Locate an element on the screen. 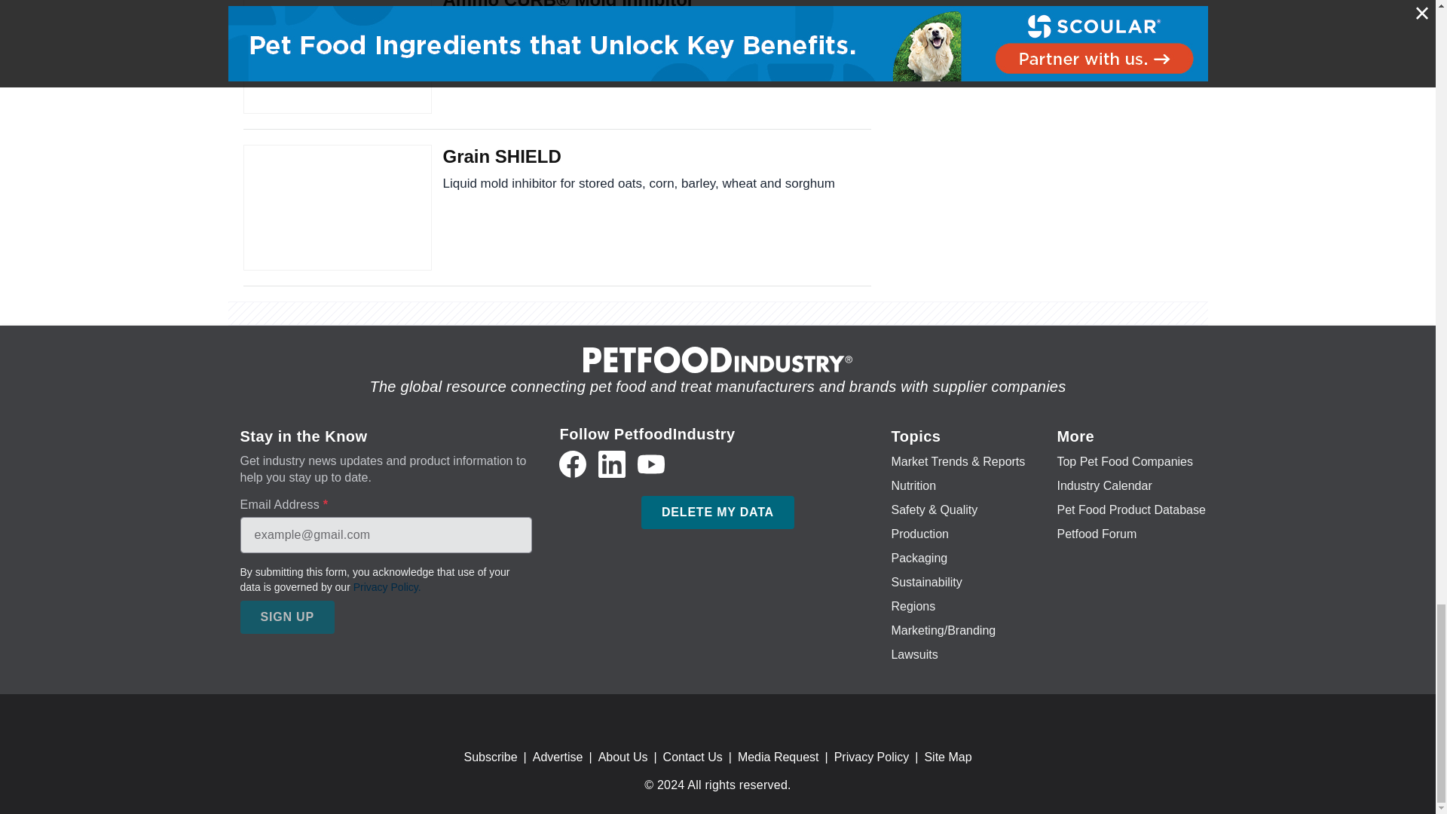  LinkedIn icon is located at coordinates (612, 464).